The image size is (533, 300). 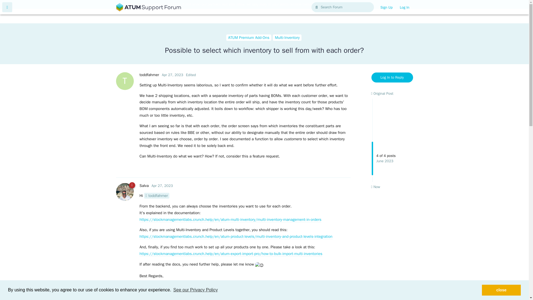 I want to click on Thursday, April 27, 2023 1:42 AM, so click(x=162, y=186).